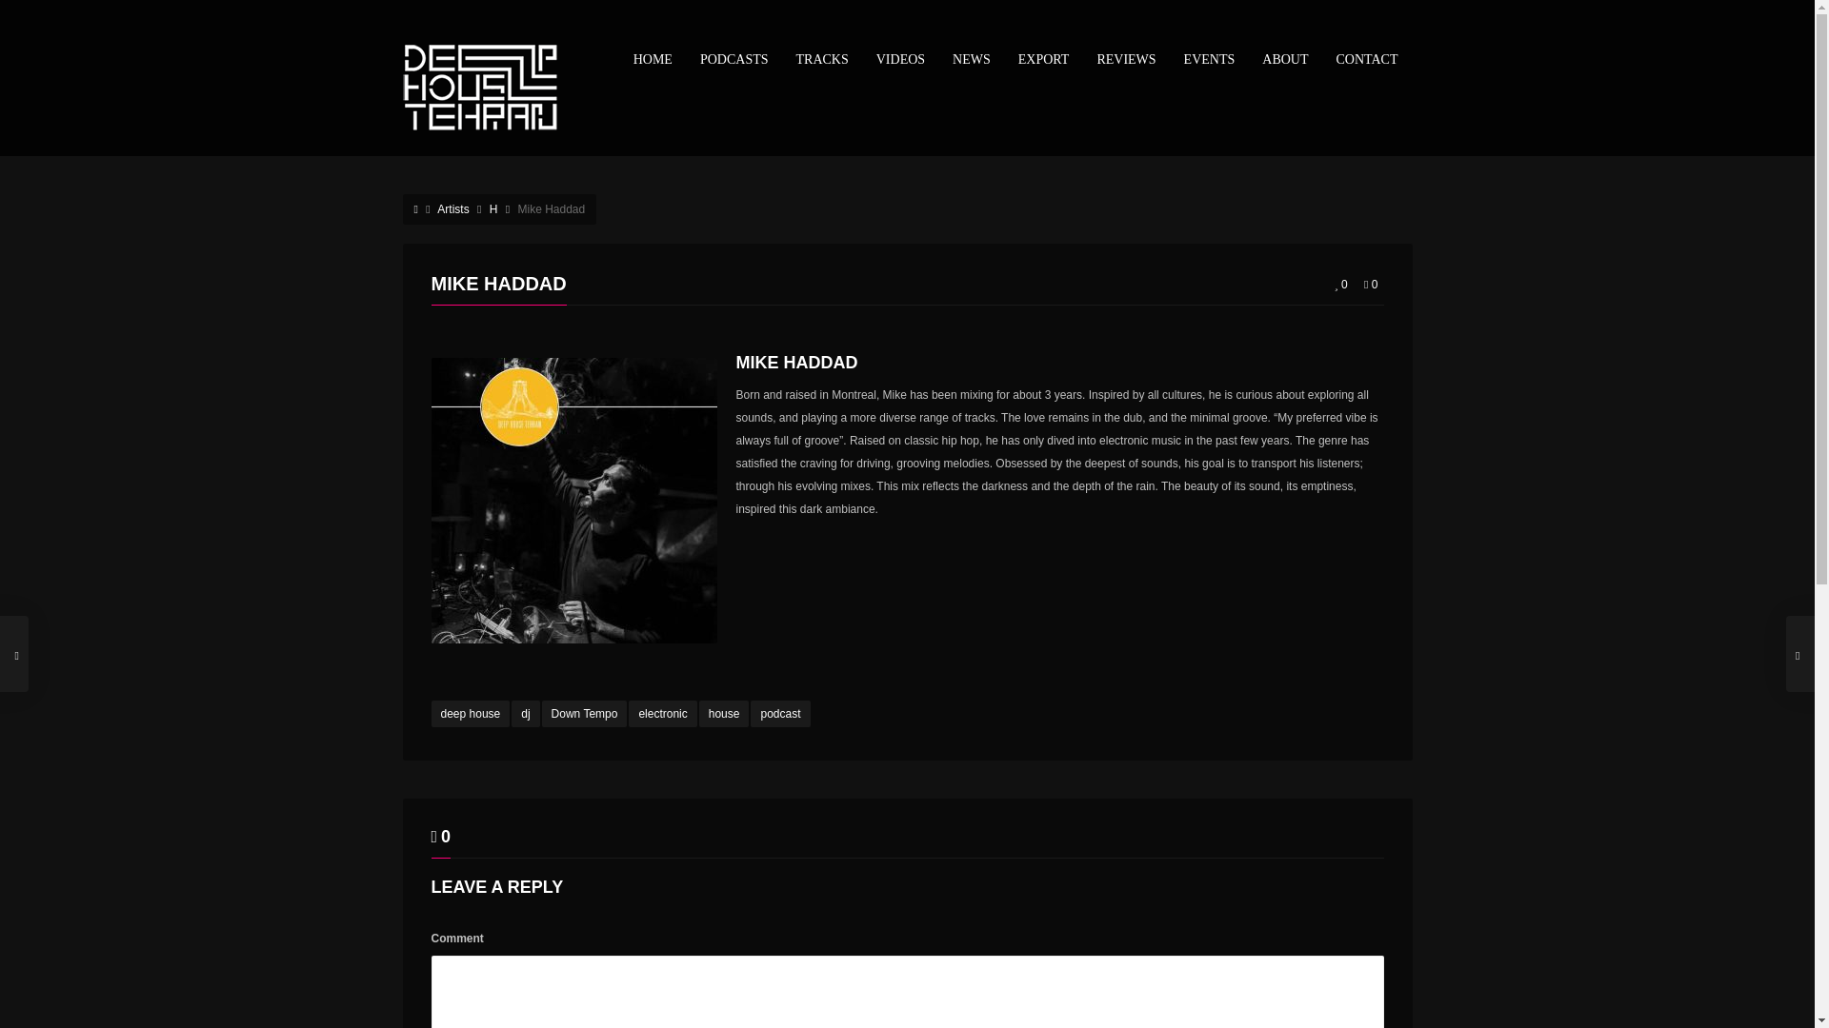  What do you see at coordinates (584, 713) in the screenshot?
I see `Down Tempo` at bounding box center [584, 713].